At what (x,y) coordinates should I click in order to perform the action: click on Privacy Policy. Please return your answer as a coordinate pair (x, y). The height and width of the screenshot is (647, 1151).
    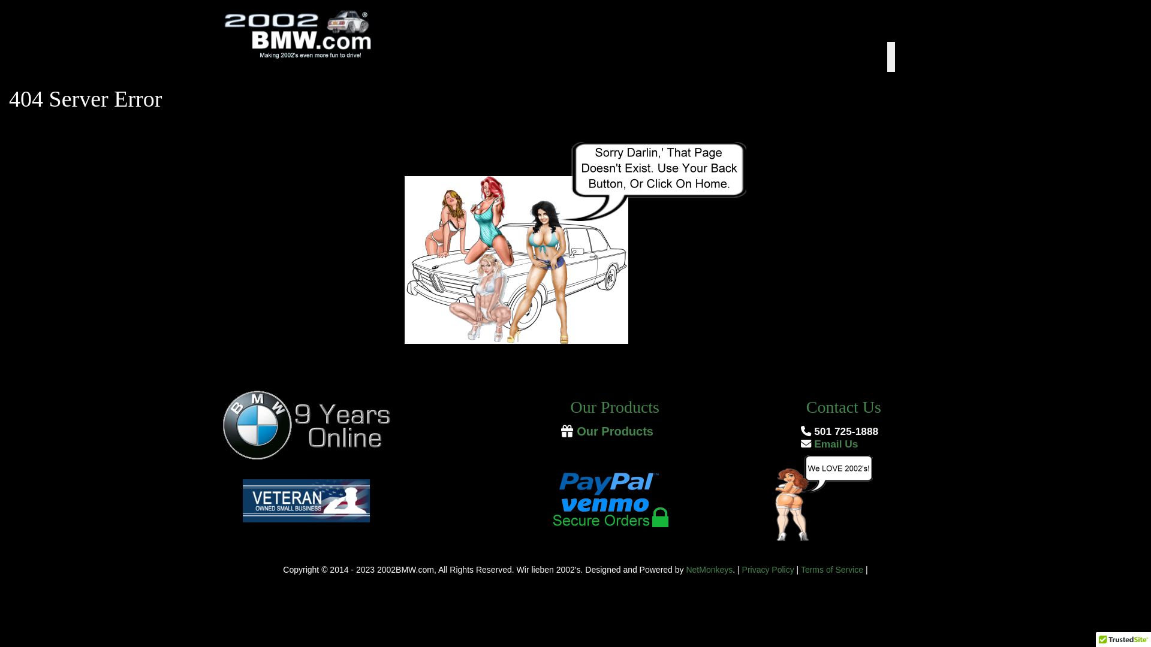
    Looking at the image, I should click on (769, 570).